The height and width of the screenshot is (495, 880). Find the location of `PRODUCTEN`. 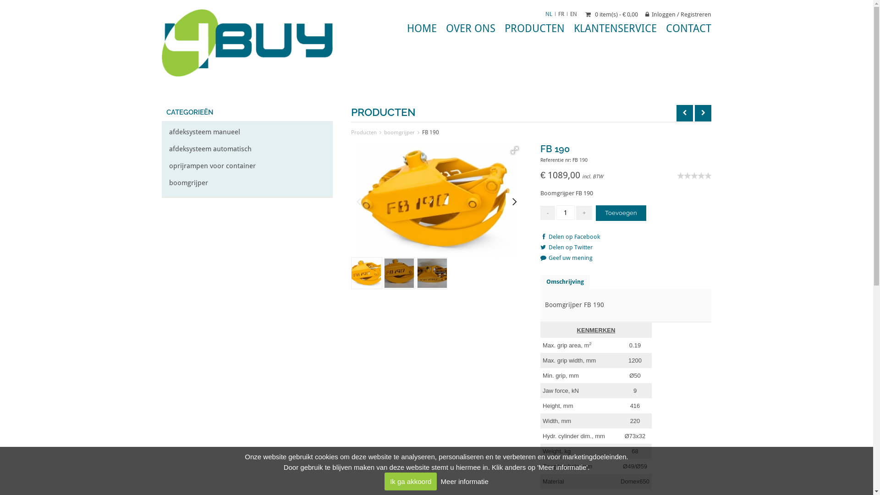

PRODUCTEN is located at coordinates (534, 28).